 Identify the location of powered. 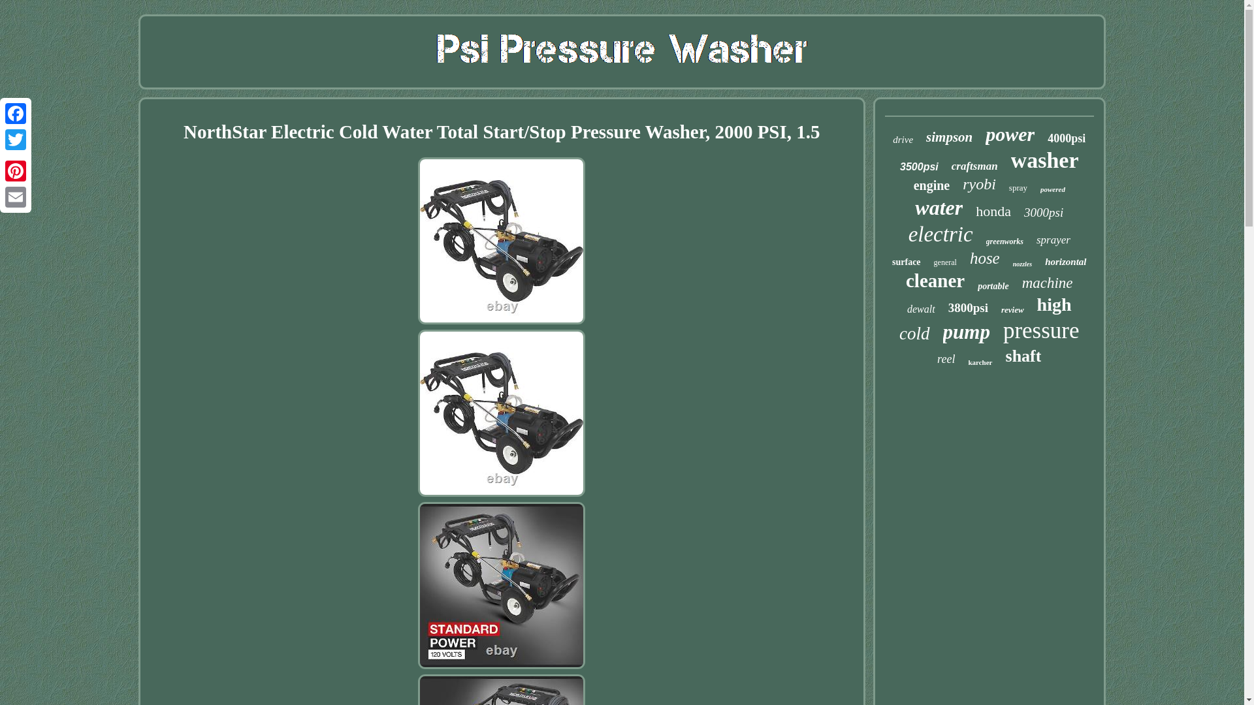
(1053, 189).